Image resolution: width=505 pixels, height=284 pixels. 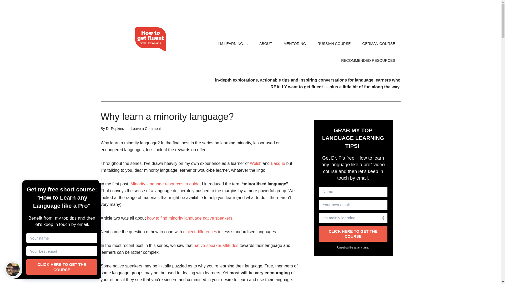 I want to click on RECOMMENDED RESOURCES, so click(x=368, y=60).